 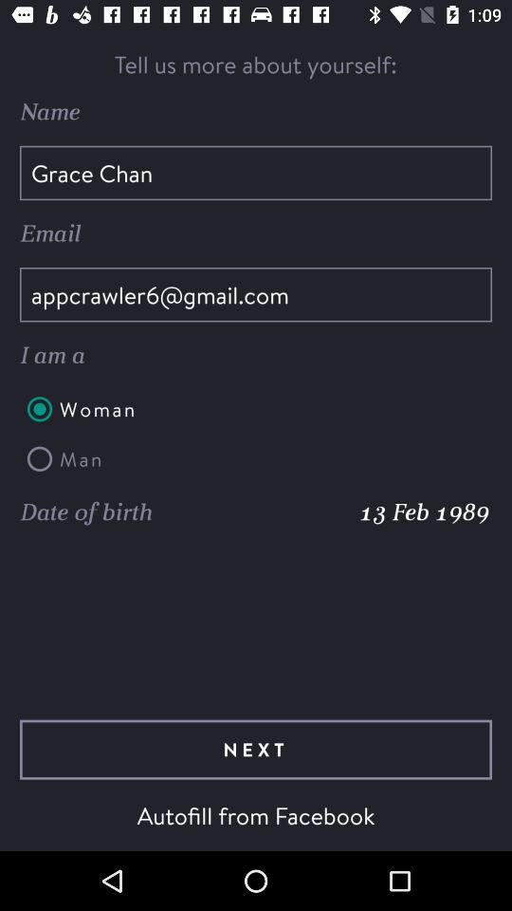 What do you see at coordinates (256, 815) in the screenshot?
I see `select autofill from facebook item` at bounding box center [256, 815].